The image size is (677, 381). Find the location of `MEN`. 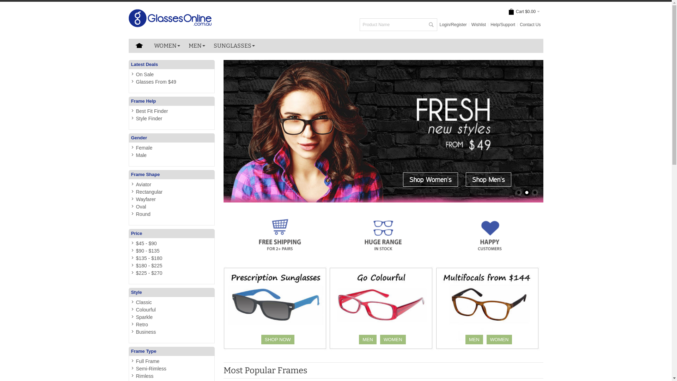

MEN is located at coordinates (474, 339).